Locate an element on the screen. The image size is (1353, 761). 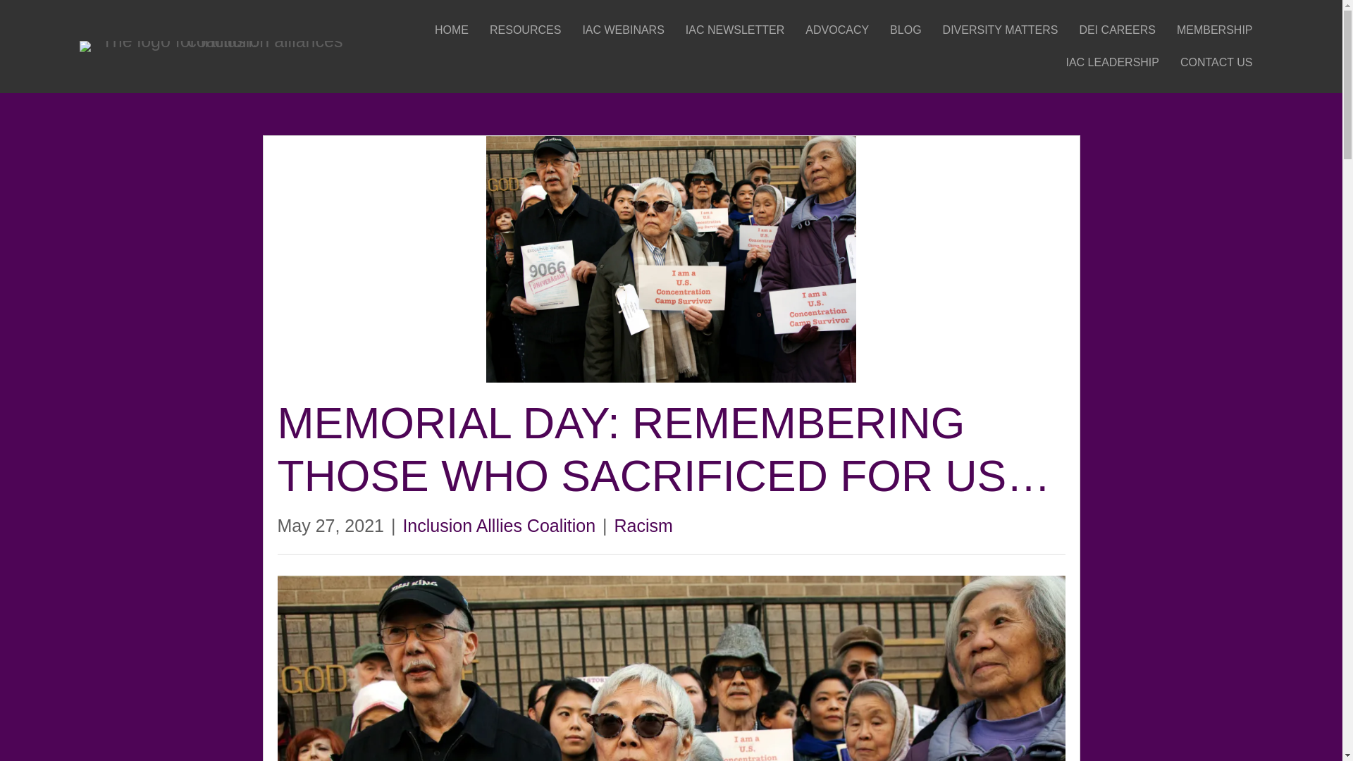
CONTACT US is located at coordinates (1216, 62).